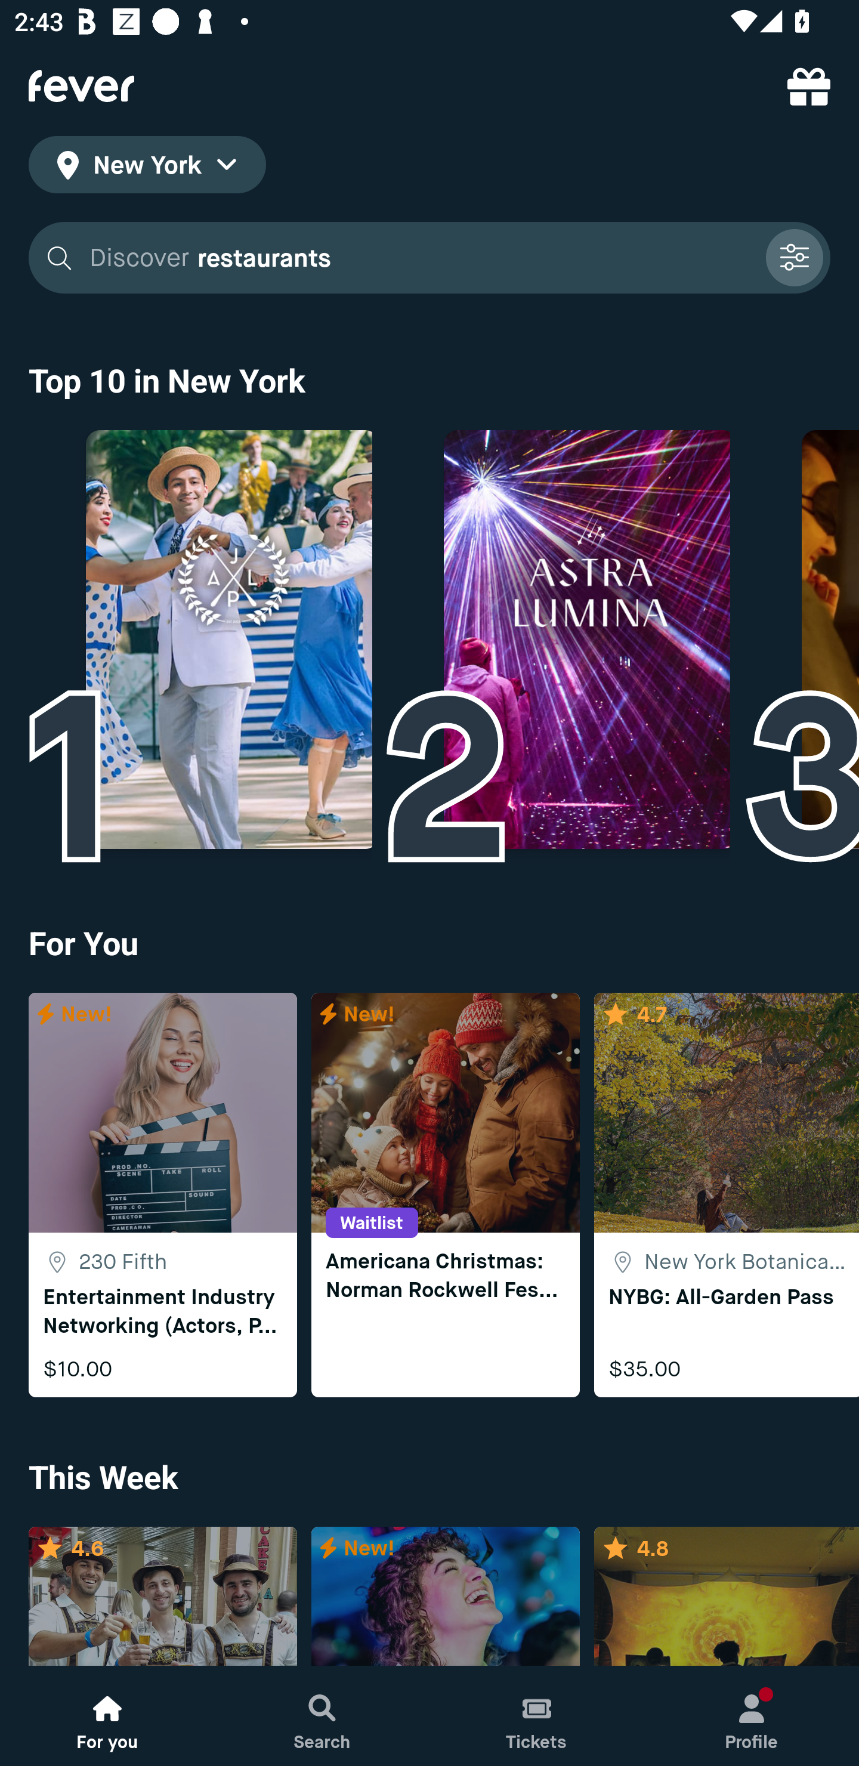 This screenshot has height=1766, width=859. What do you see at coordinates (420, 258) in the screenshot?
I see `Discover restaurants` at bounding box center [420, 258].